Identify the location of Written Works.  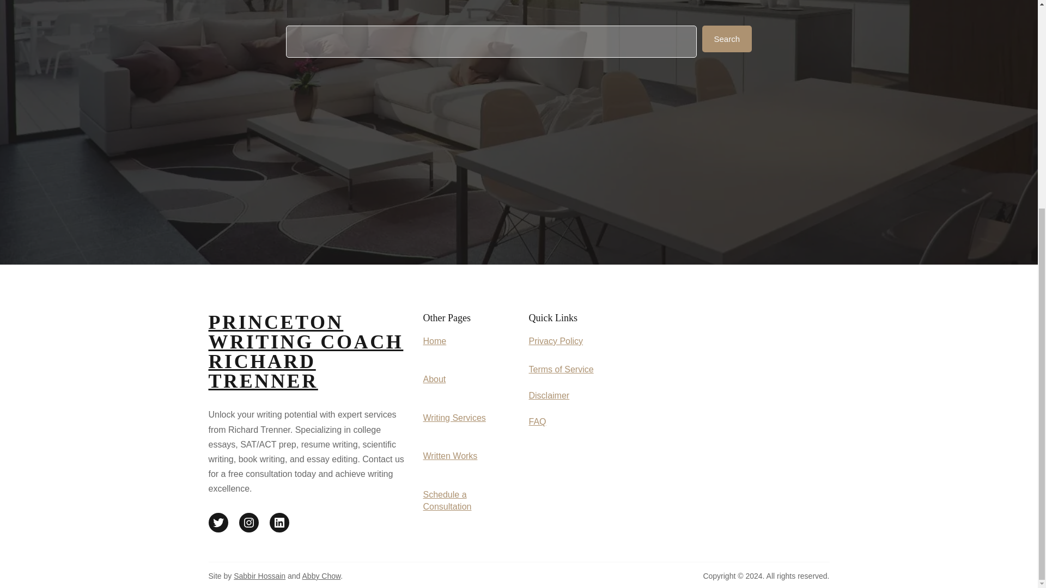
(449, 456).